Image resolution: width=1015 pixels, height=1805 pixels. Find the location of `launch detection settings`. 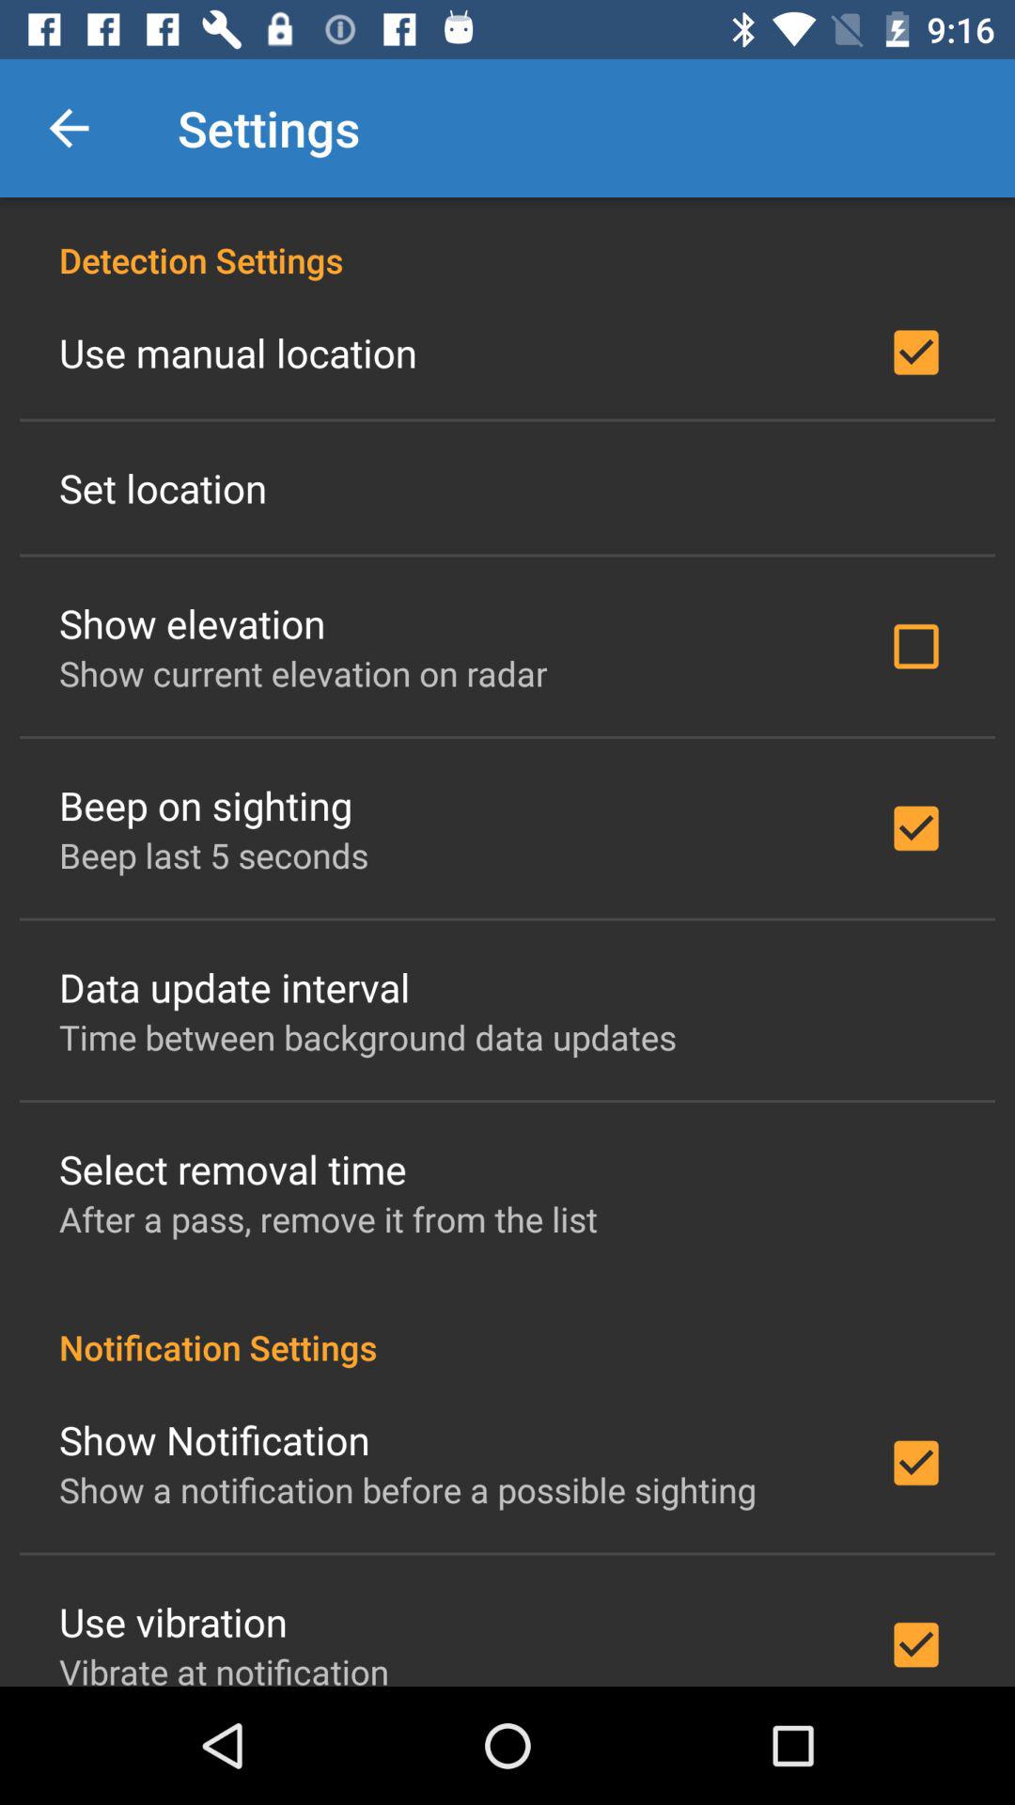

launch detection settings is located at coordinates (507, 241).